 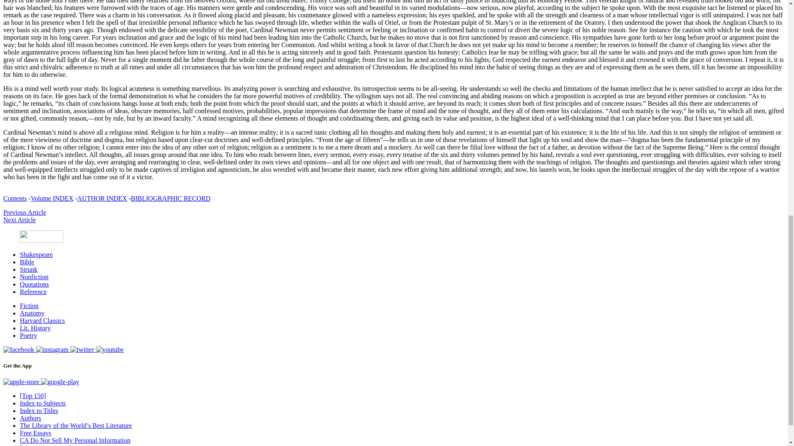 What do you see at coordinates (102, 198) in the screenshot?
I see `AUTHOR INDEX` at bounding box center [102, 198].